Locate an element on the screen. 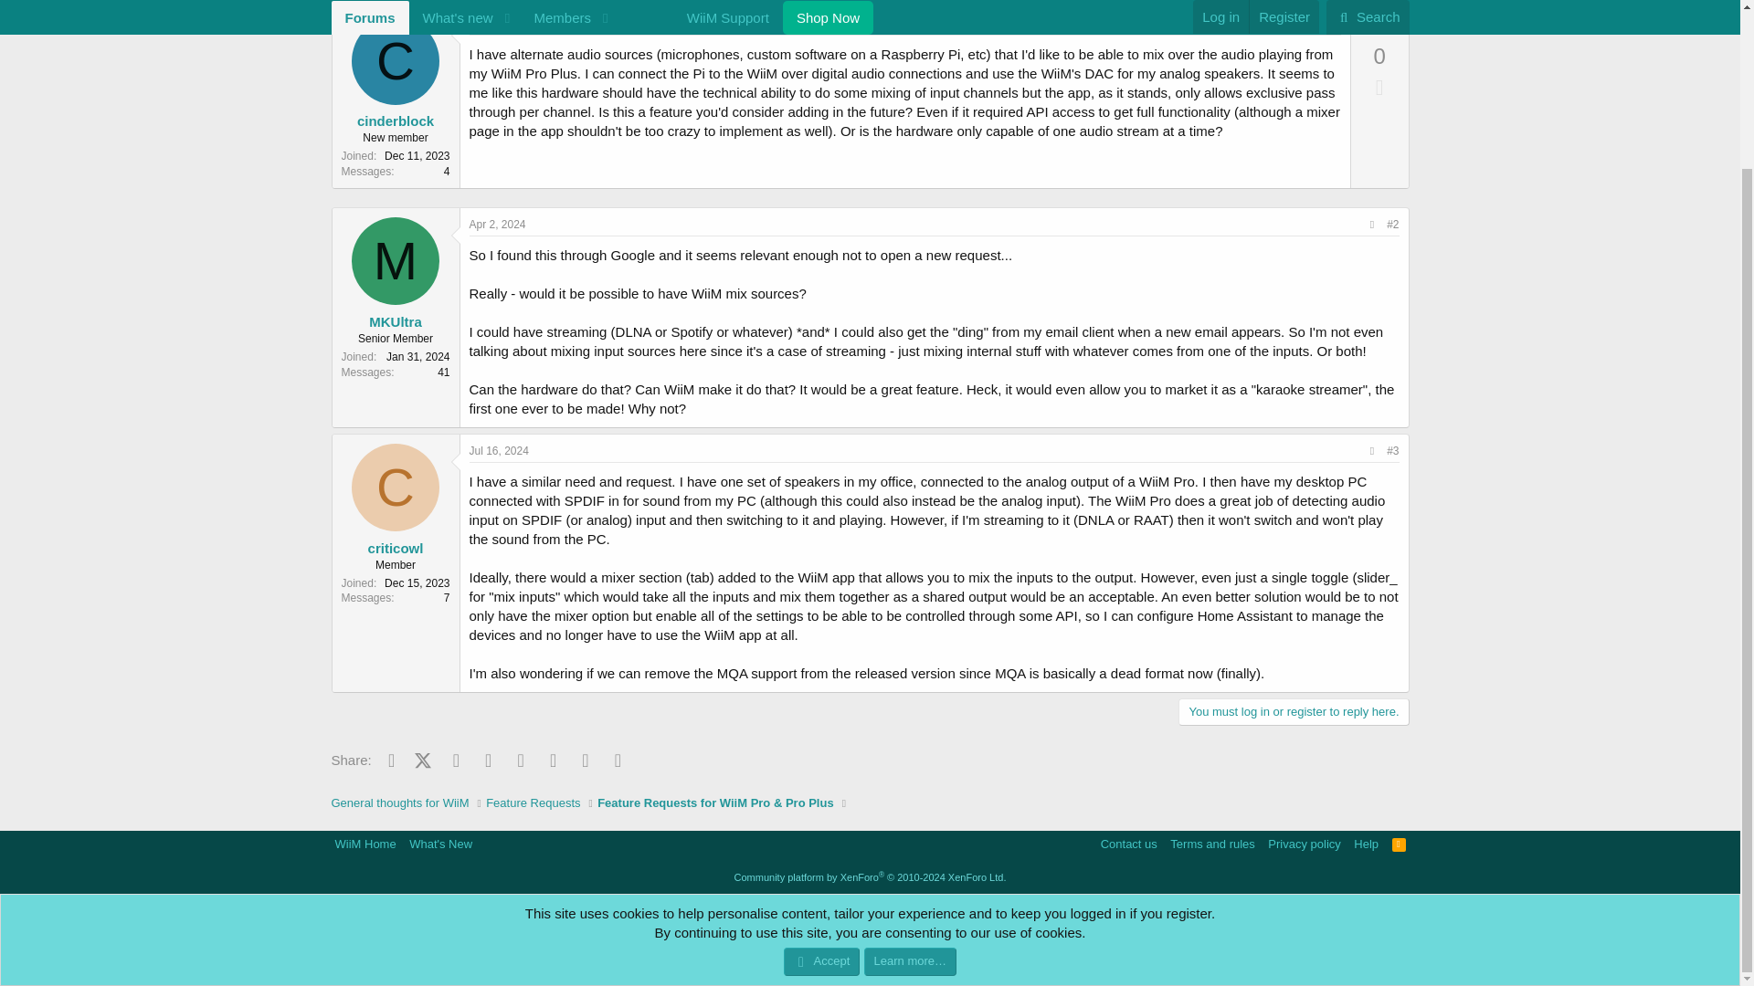  RSS is located at coordinates (1400, 844).